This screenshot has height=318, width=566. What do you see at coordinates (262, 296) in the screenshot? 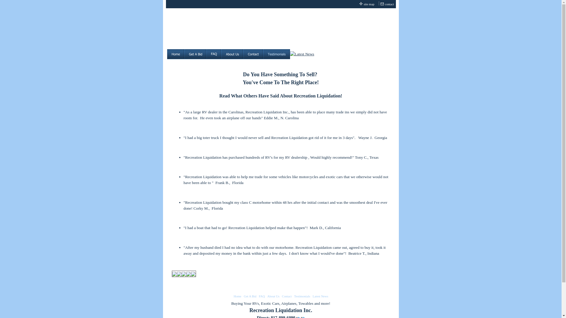
I see `FAQ` at bounding box center [262, 296].